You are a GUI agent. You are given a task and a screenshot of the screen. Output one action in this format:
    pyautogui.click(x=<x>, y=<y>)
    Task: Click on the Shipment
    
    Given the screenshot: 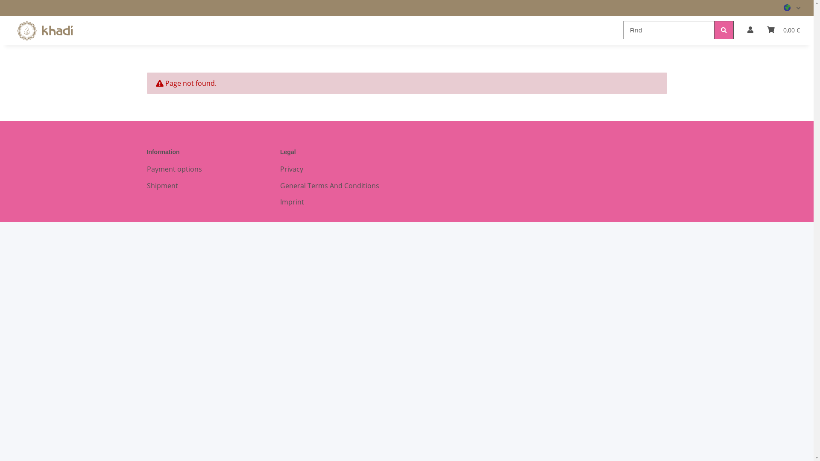 What is the action you would take?
    pyautogui.click(x=207, y=185)
    